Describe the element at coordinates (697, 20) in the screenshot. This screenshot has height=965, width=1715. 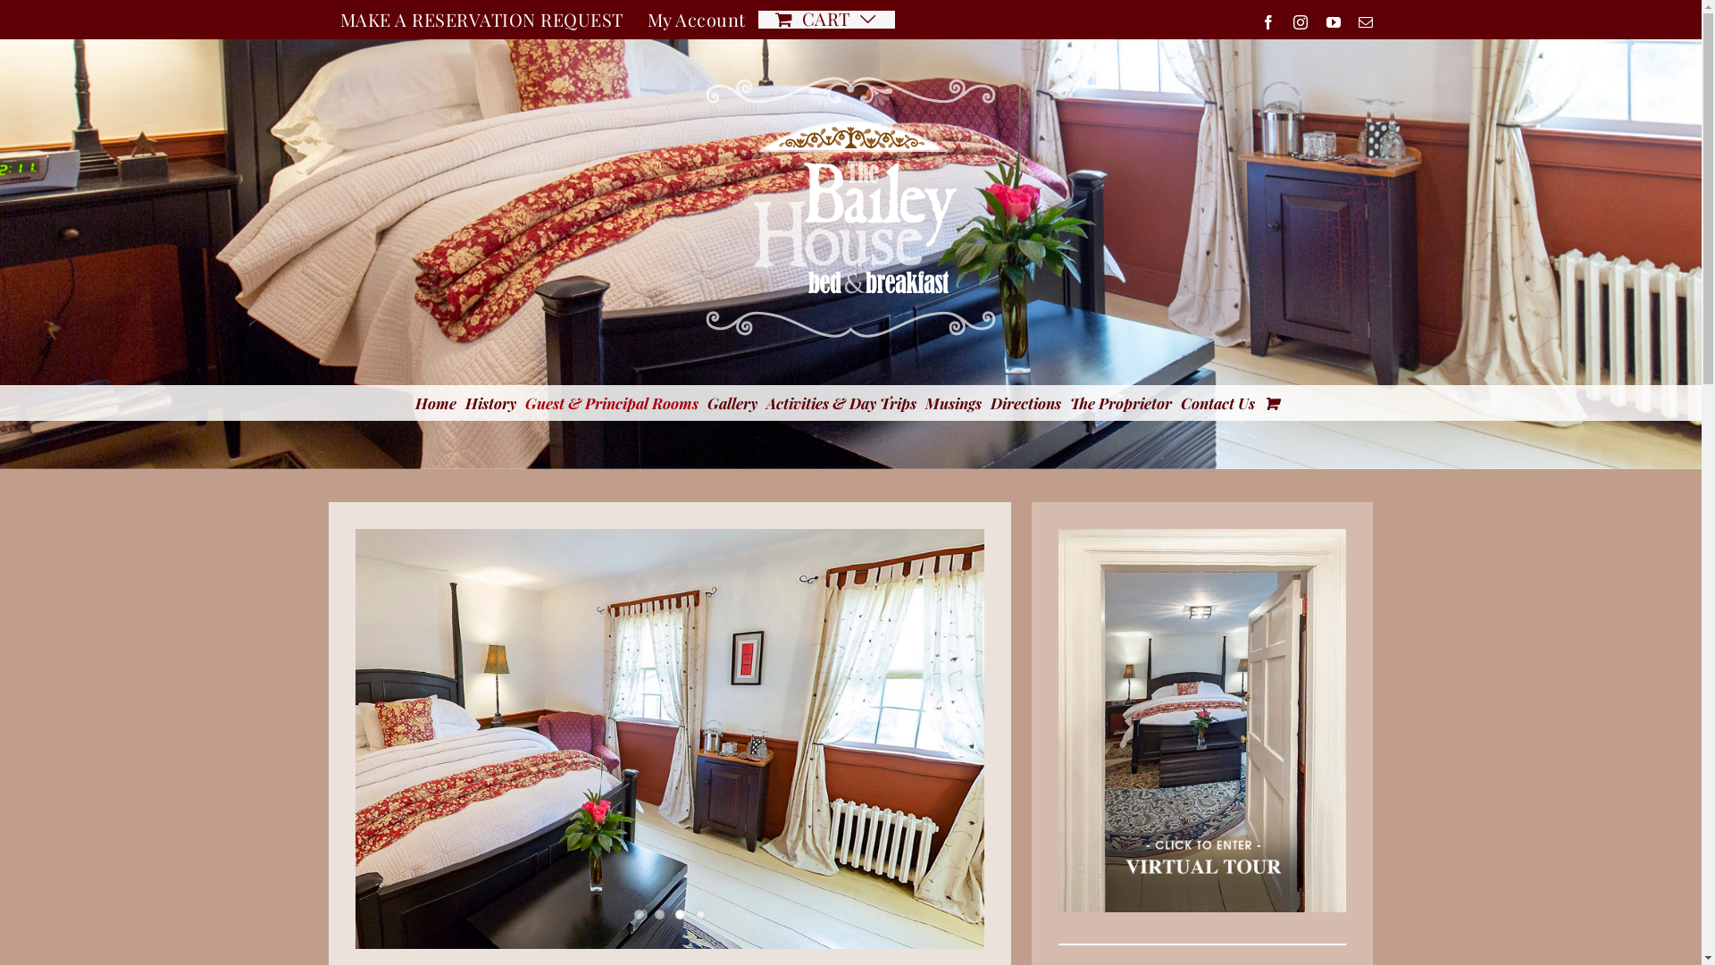
I see `My Account` at that location.